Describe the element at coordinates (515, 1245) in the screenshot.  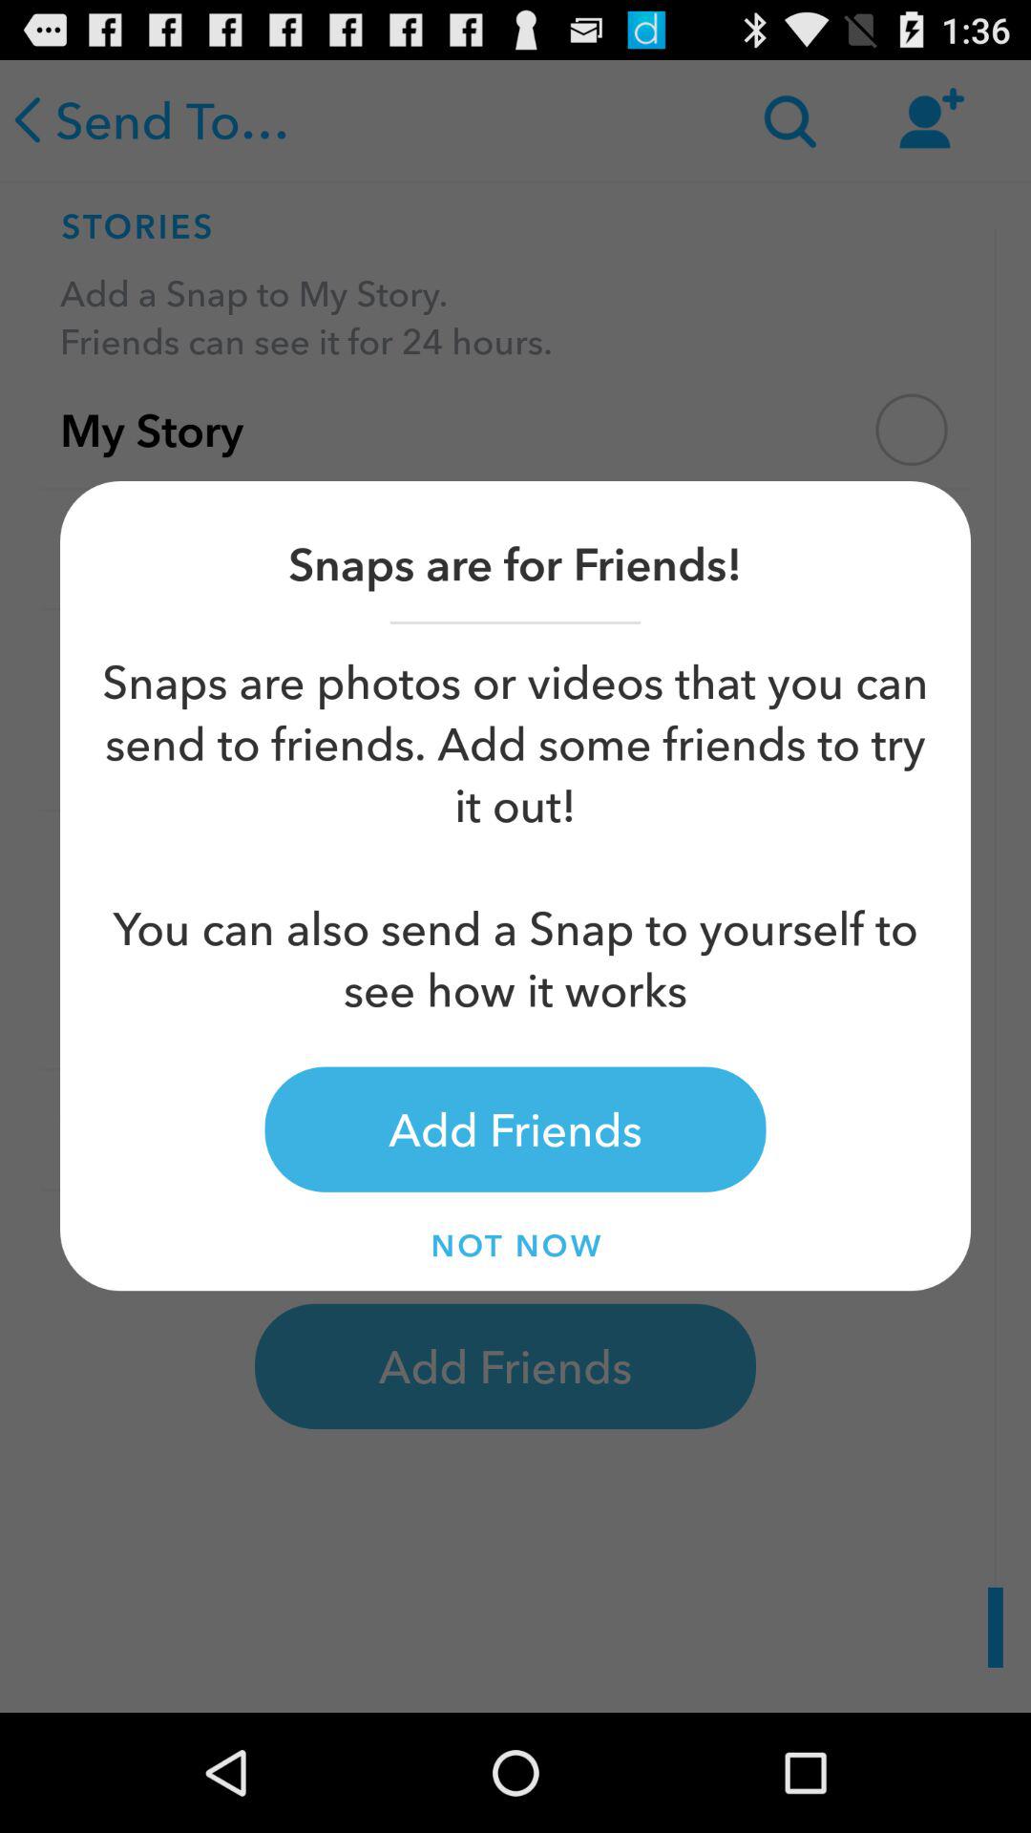
I see `press not now` at that location.